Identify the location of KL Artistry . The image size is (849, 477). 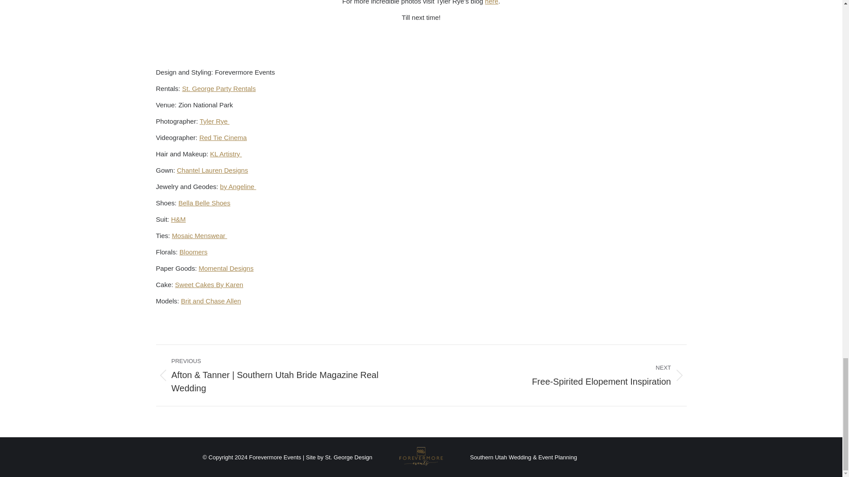
(226, 154).